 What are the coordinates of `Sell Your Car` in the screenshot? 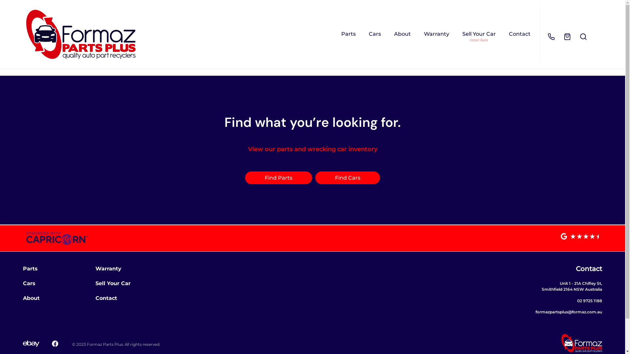 It's located at (479, 34).